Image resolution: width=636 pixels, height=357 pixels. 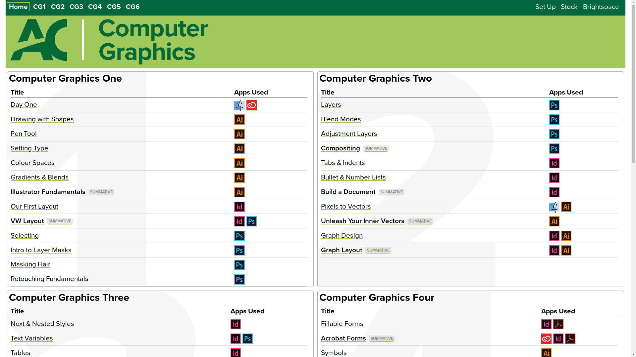 I want to click on CG4, so click(x=95, y=7).